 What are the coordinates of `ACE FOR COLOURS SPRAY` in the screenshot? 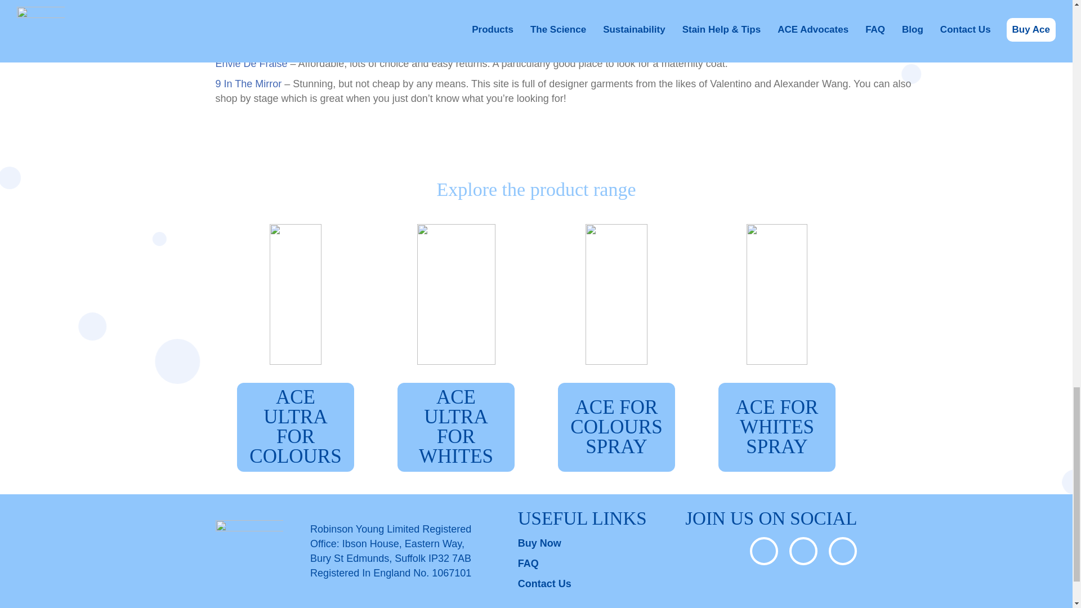 It's located at (616, 427).